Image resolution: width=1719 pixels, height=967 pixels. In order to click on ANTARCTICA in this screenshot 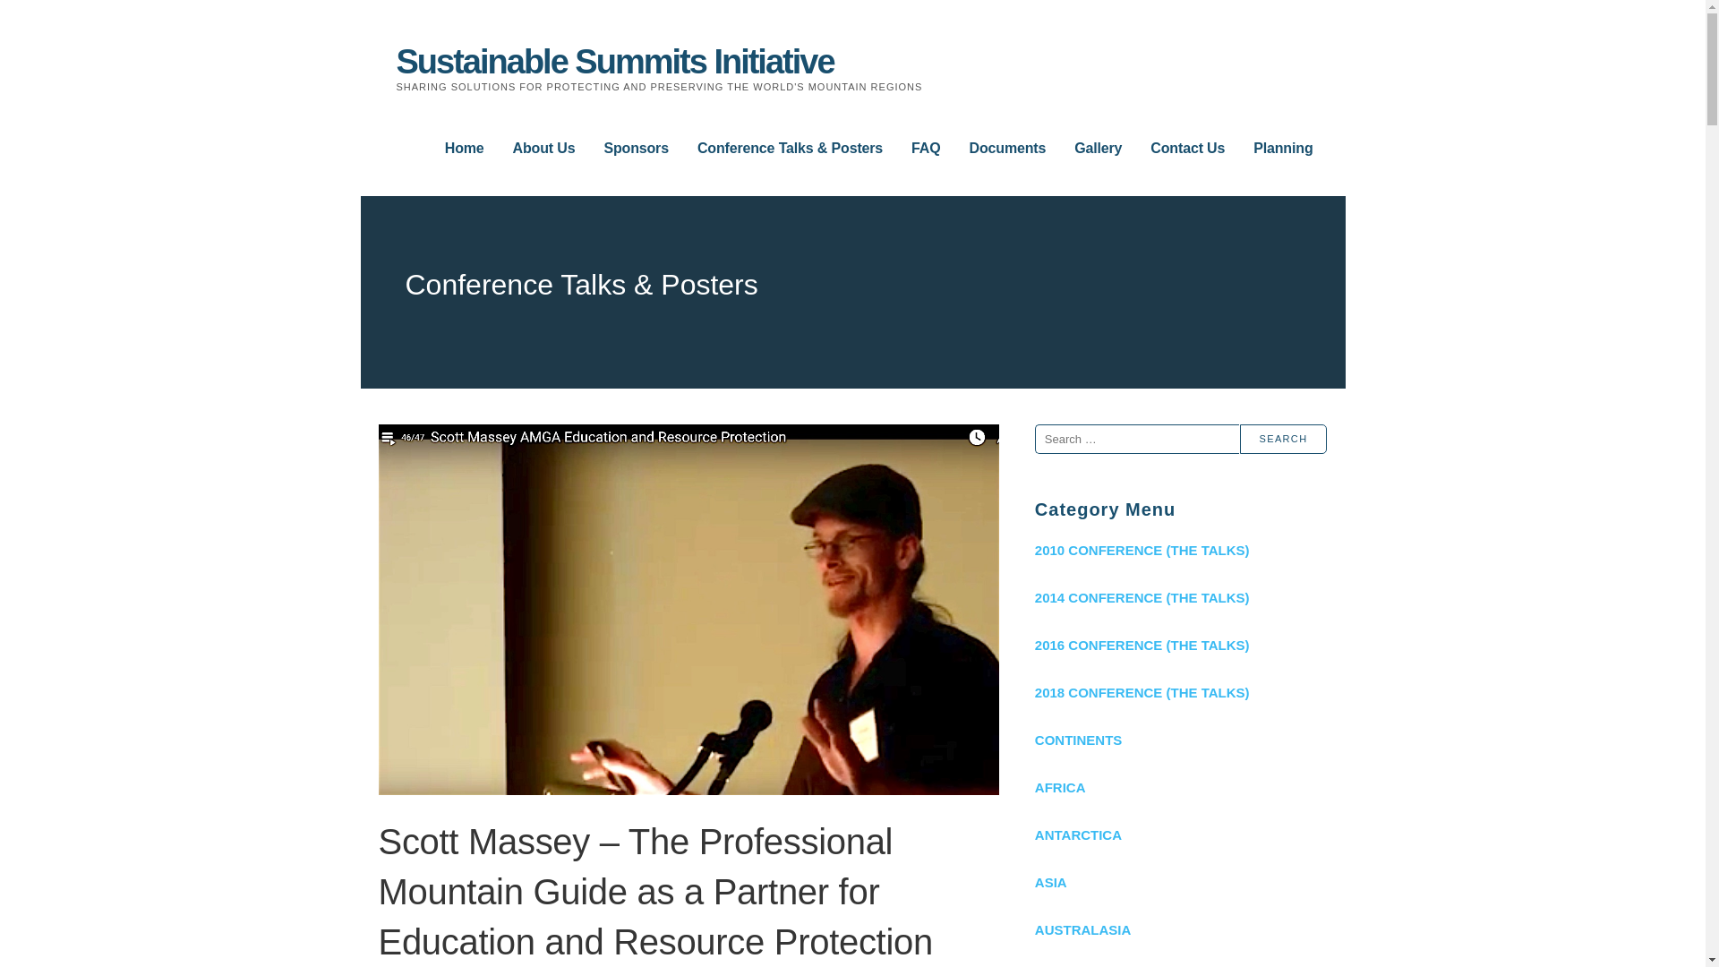, I will do `click(1180, 834)`.